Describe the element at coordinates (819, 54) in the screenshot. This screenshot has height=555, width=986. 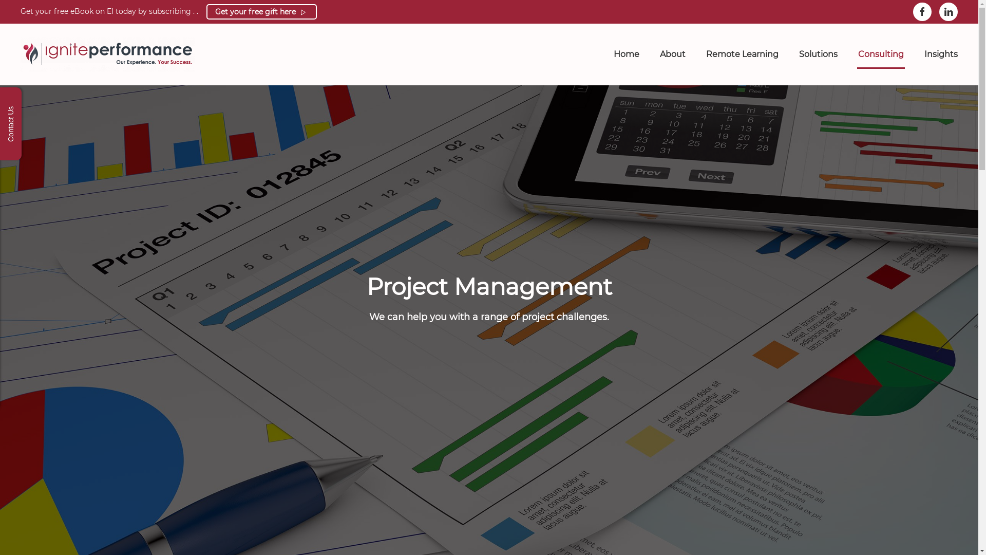
I see `Solutions` at that location.